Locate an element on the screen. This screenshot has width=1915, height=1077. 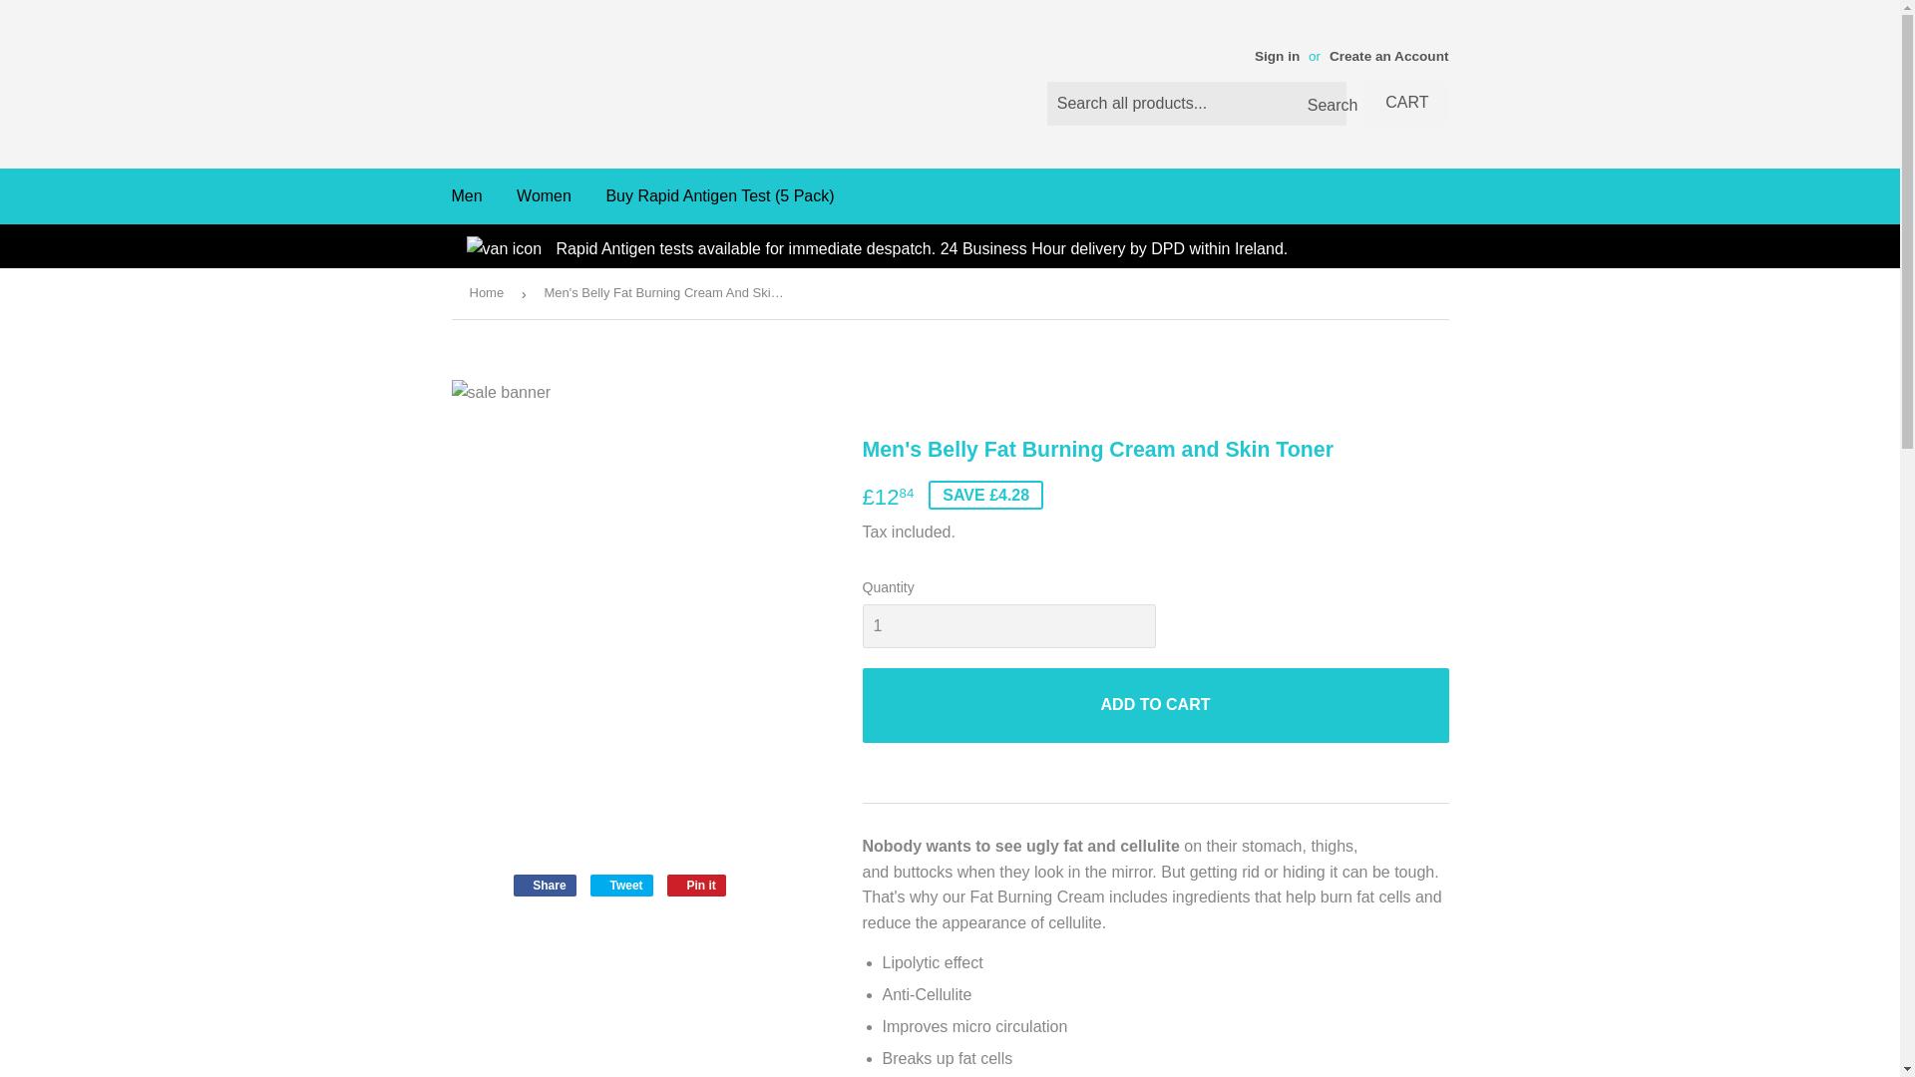
Create an Account is located at coordinates (1388, 56).